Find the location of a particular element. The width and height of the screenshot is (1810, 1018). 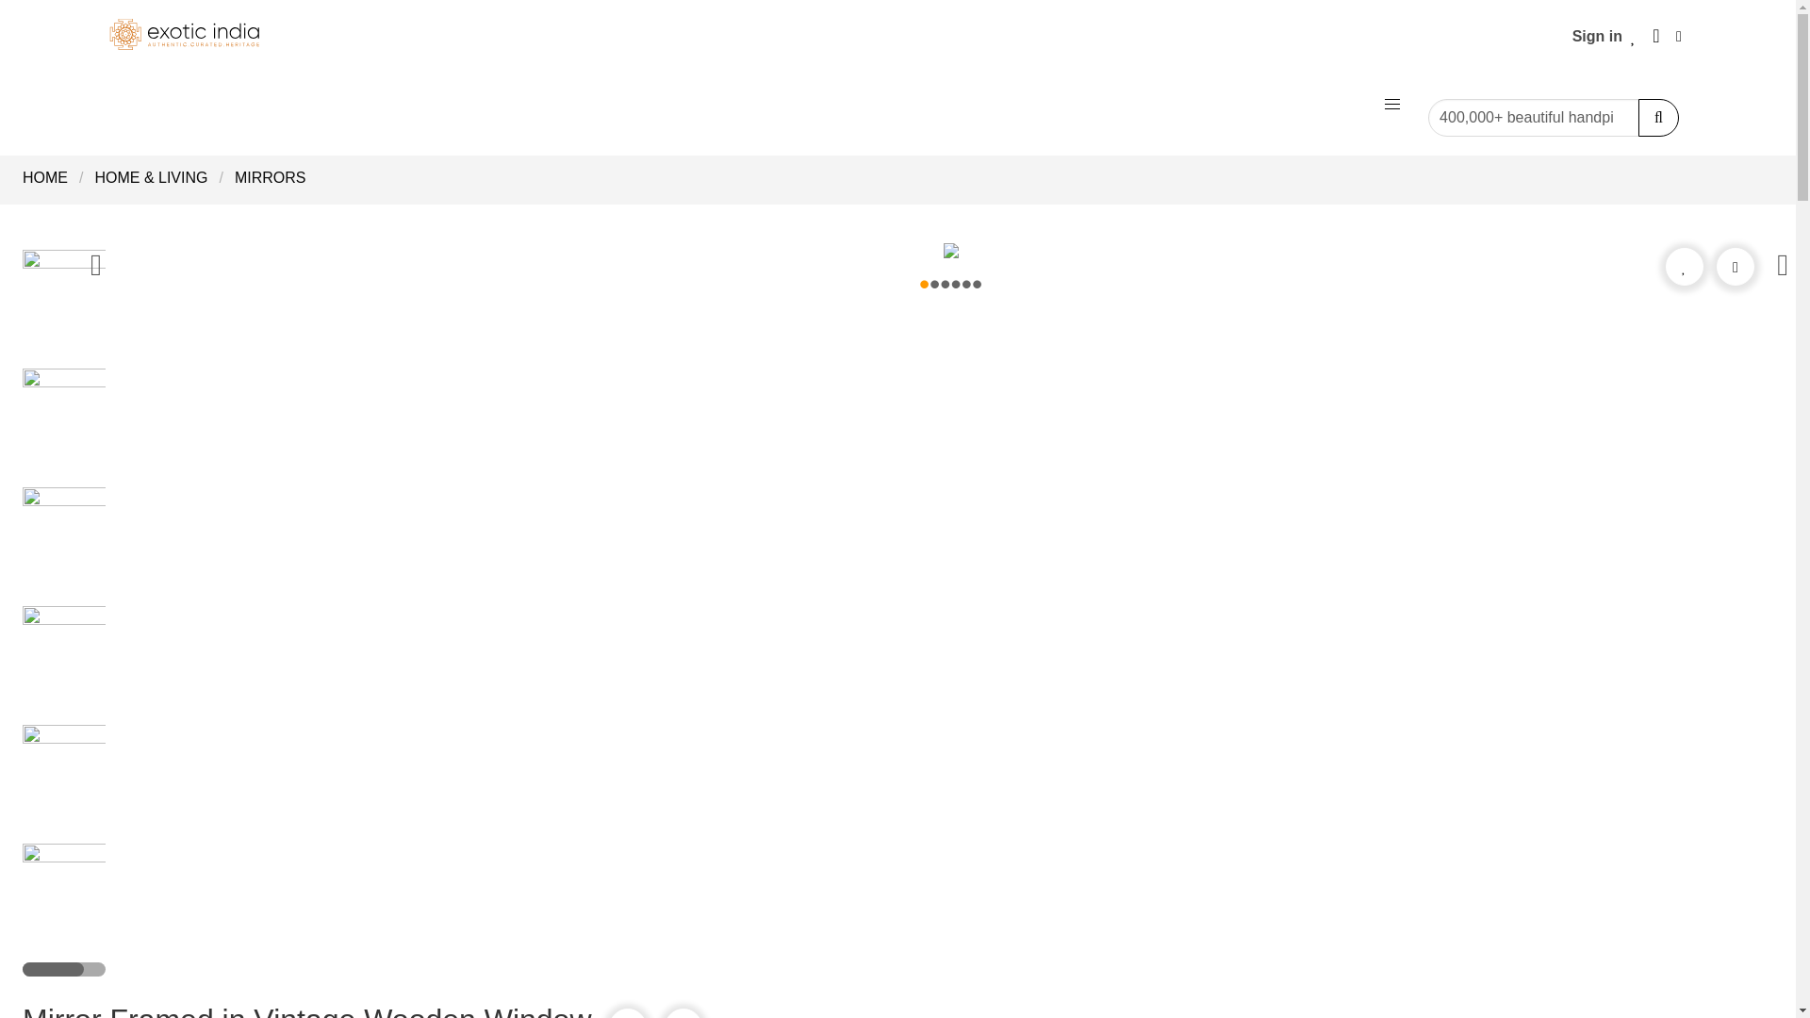

Sign in is located at coordinates (1597, 36).